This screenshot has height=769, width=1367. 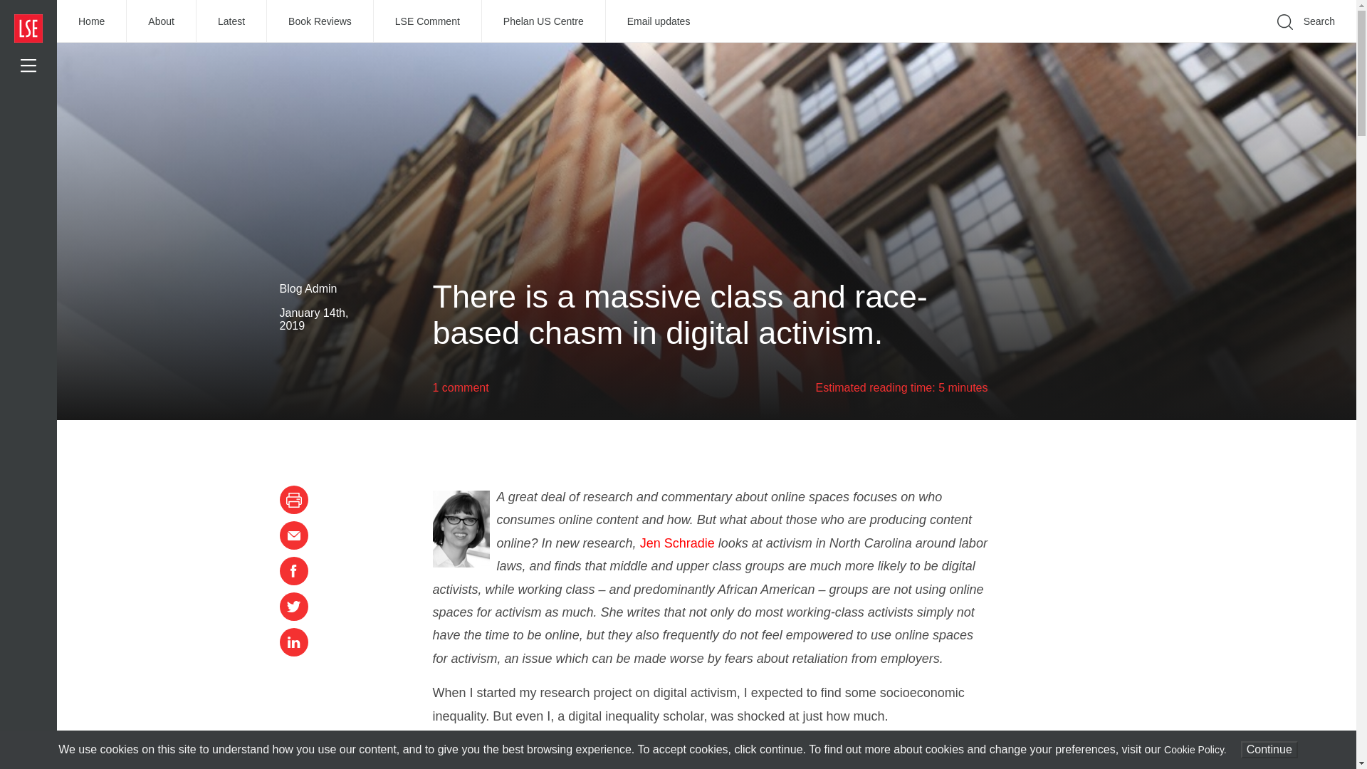 I want to click on Home, so click(x=92, y=21).